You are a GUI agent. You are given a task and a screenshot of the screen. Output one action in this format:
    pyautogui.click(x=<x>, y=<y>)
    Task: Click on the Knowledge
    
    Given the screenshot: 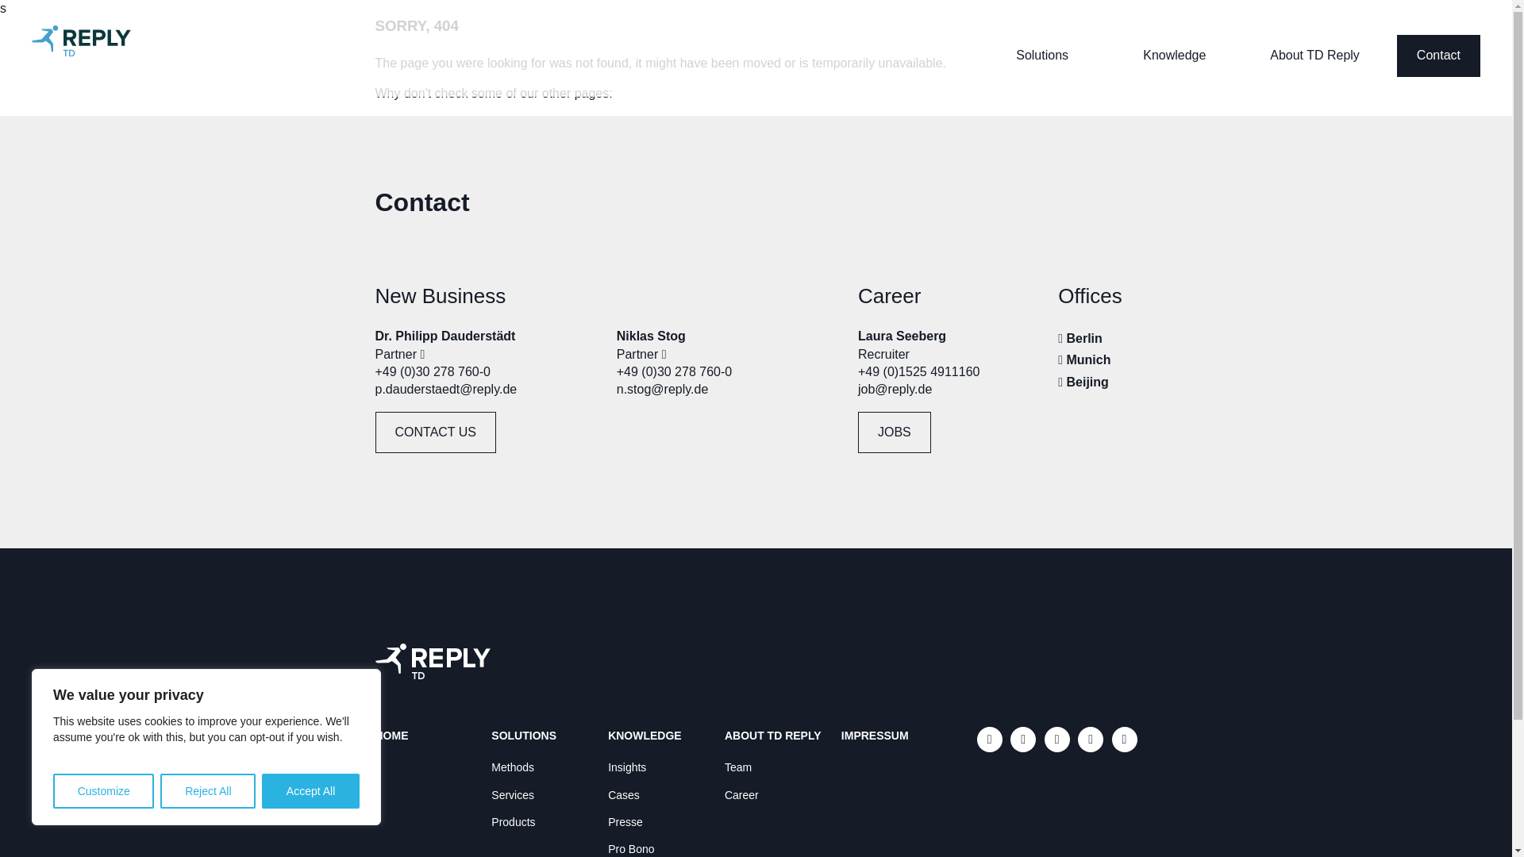 What is the action you would take?
    pyautogui.click(x=1174, y=54)
    